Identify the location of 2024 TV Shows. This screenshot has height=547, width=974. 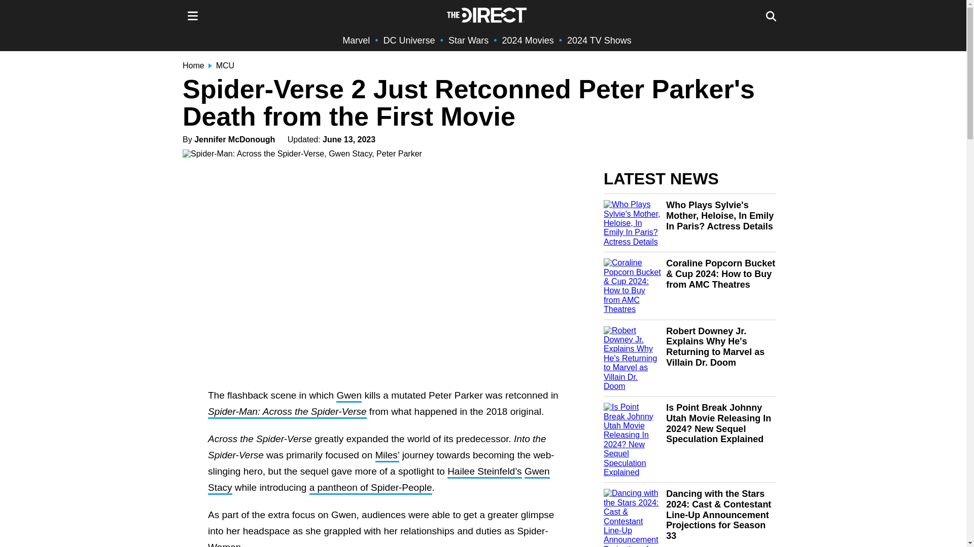
(599, 41).